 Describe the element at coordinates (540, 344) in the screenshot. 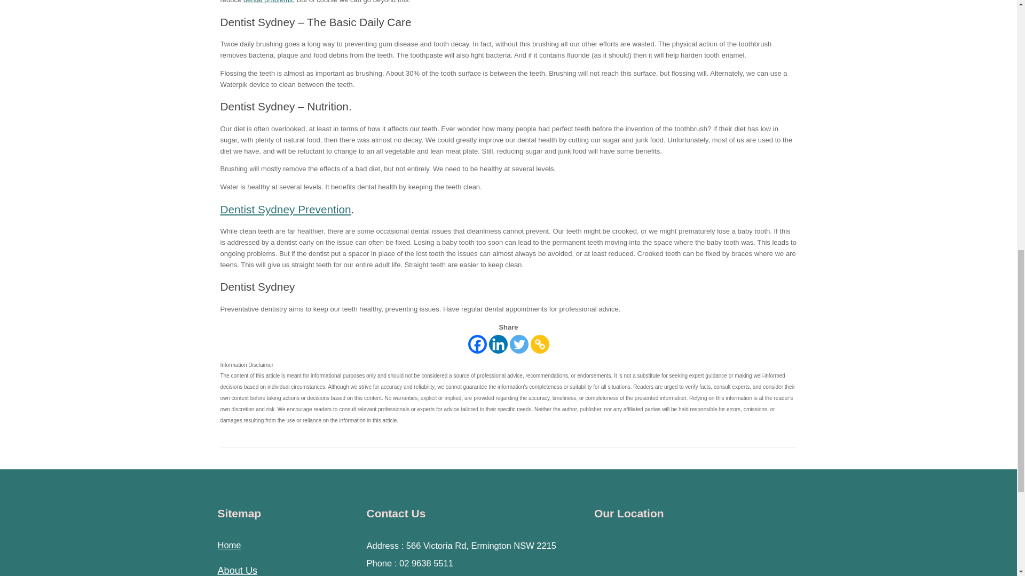

I see `Copy Link` at that location.